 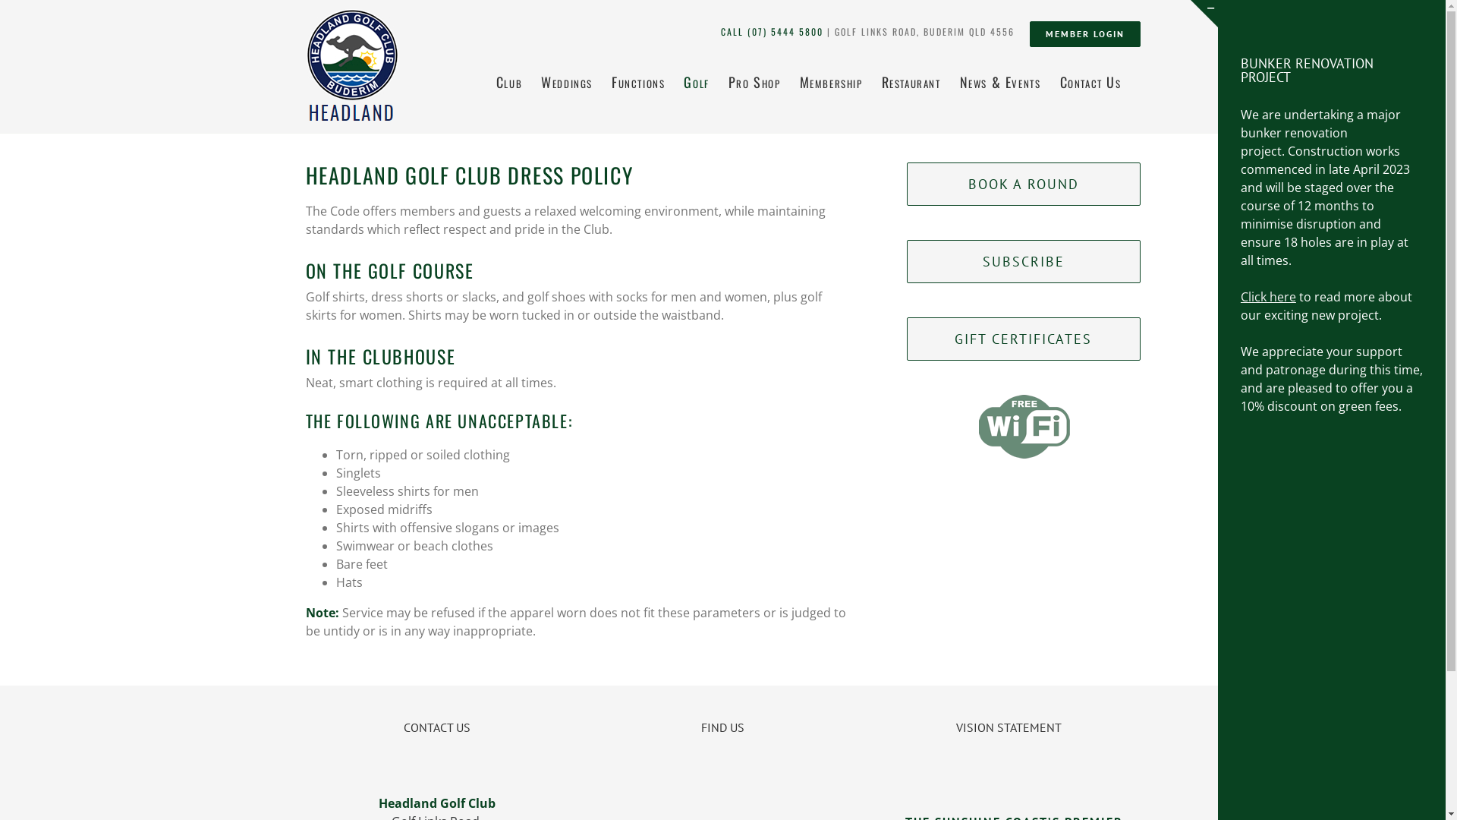 I want to click on SUBSCRIBE, so click(x=1023, y=261).